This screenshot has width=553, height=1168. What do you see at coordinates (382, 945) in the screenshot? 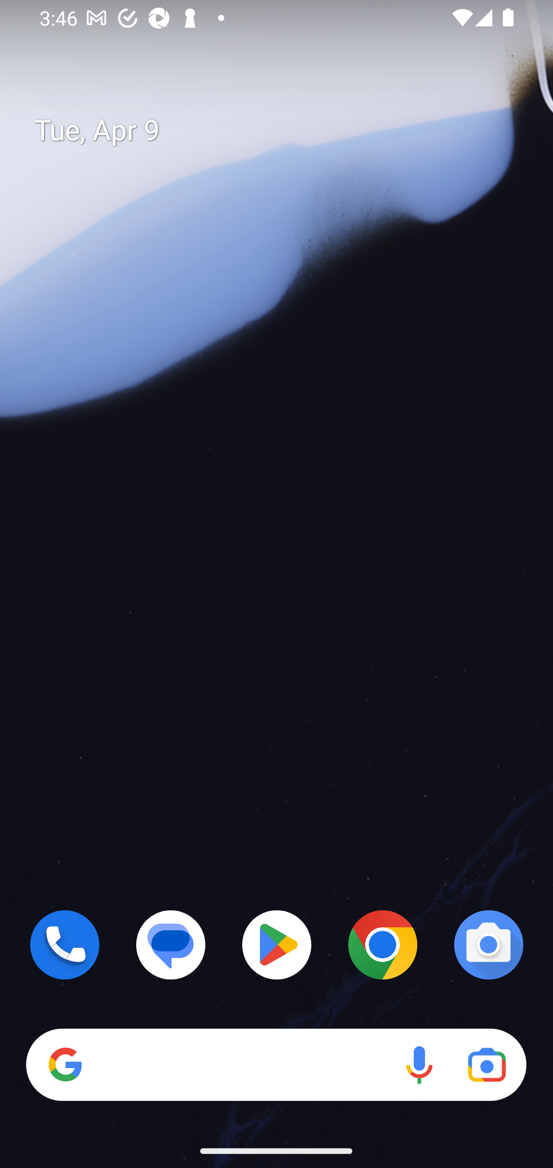
I see `Chrome` at bounding box center [382, 945].